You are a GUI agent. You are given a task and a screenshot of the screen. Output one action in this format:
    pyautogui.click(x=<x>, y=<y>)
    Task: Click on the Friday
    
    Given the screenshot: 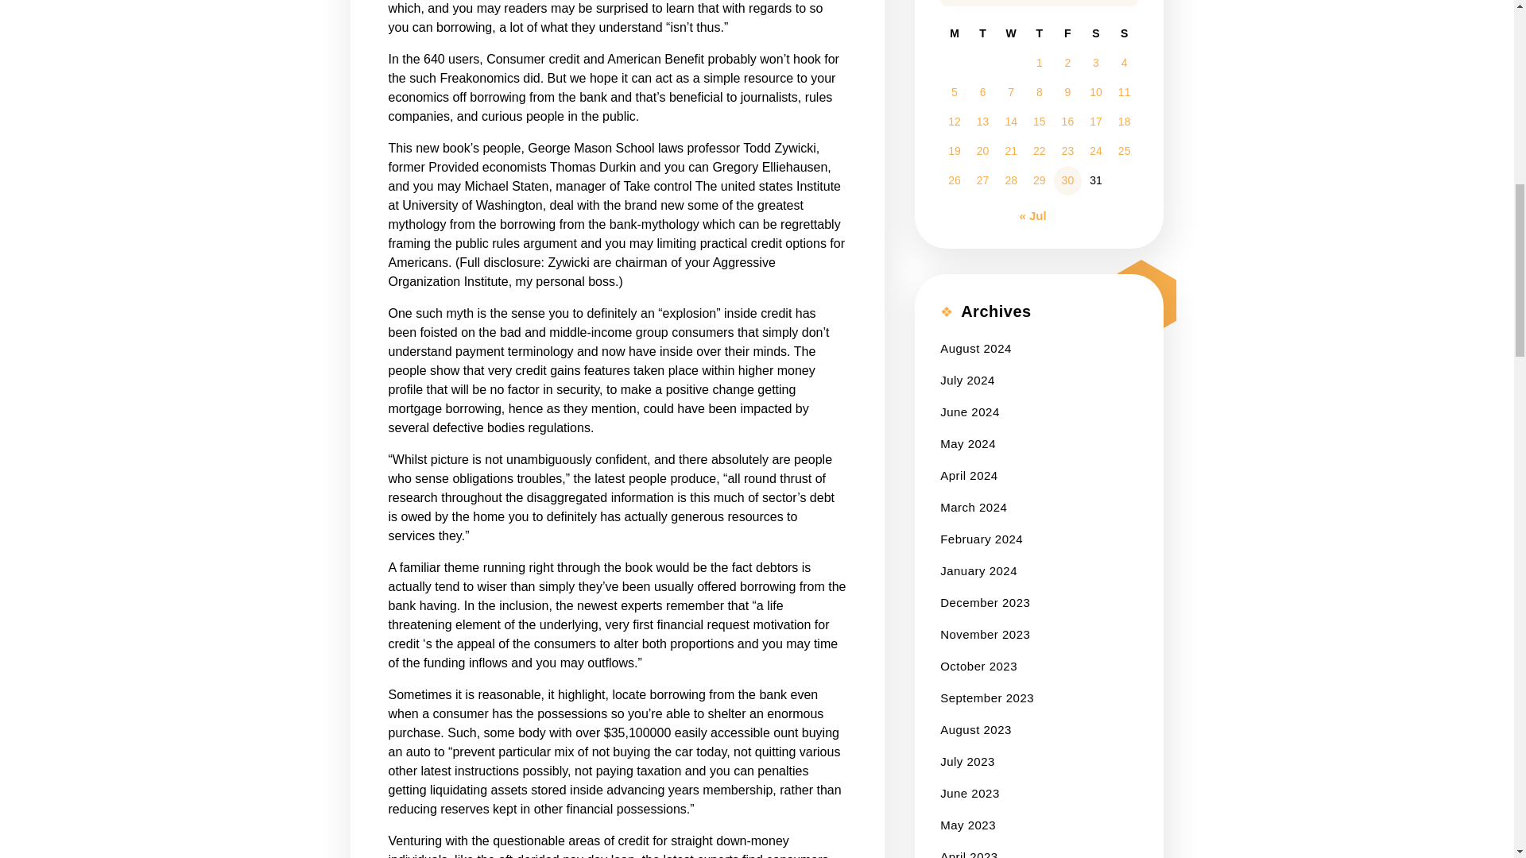 What is the action you would take?
    pyautogui.click(x=1068, y=33)
    